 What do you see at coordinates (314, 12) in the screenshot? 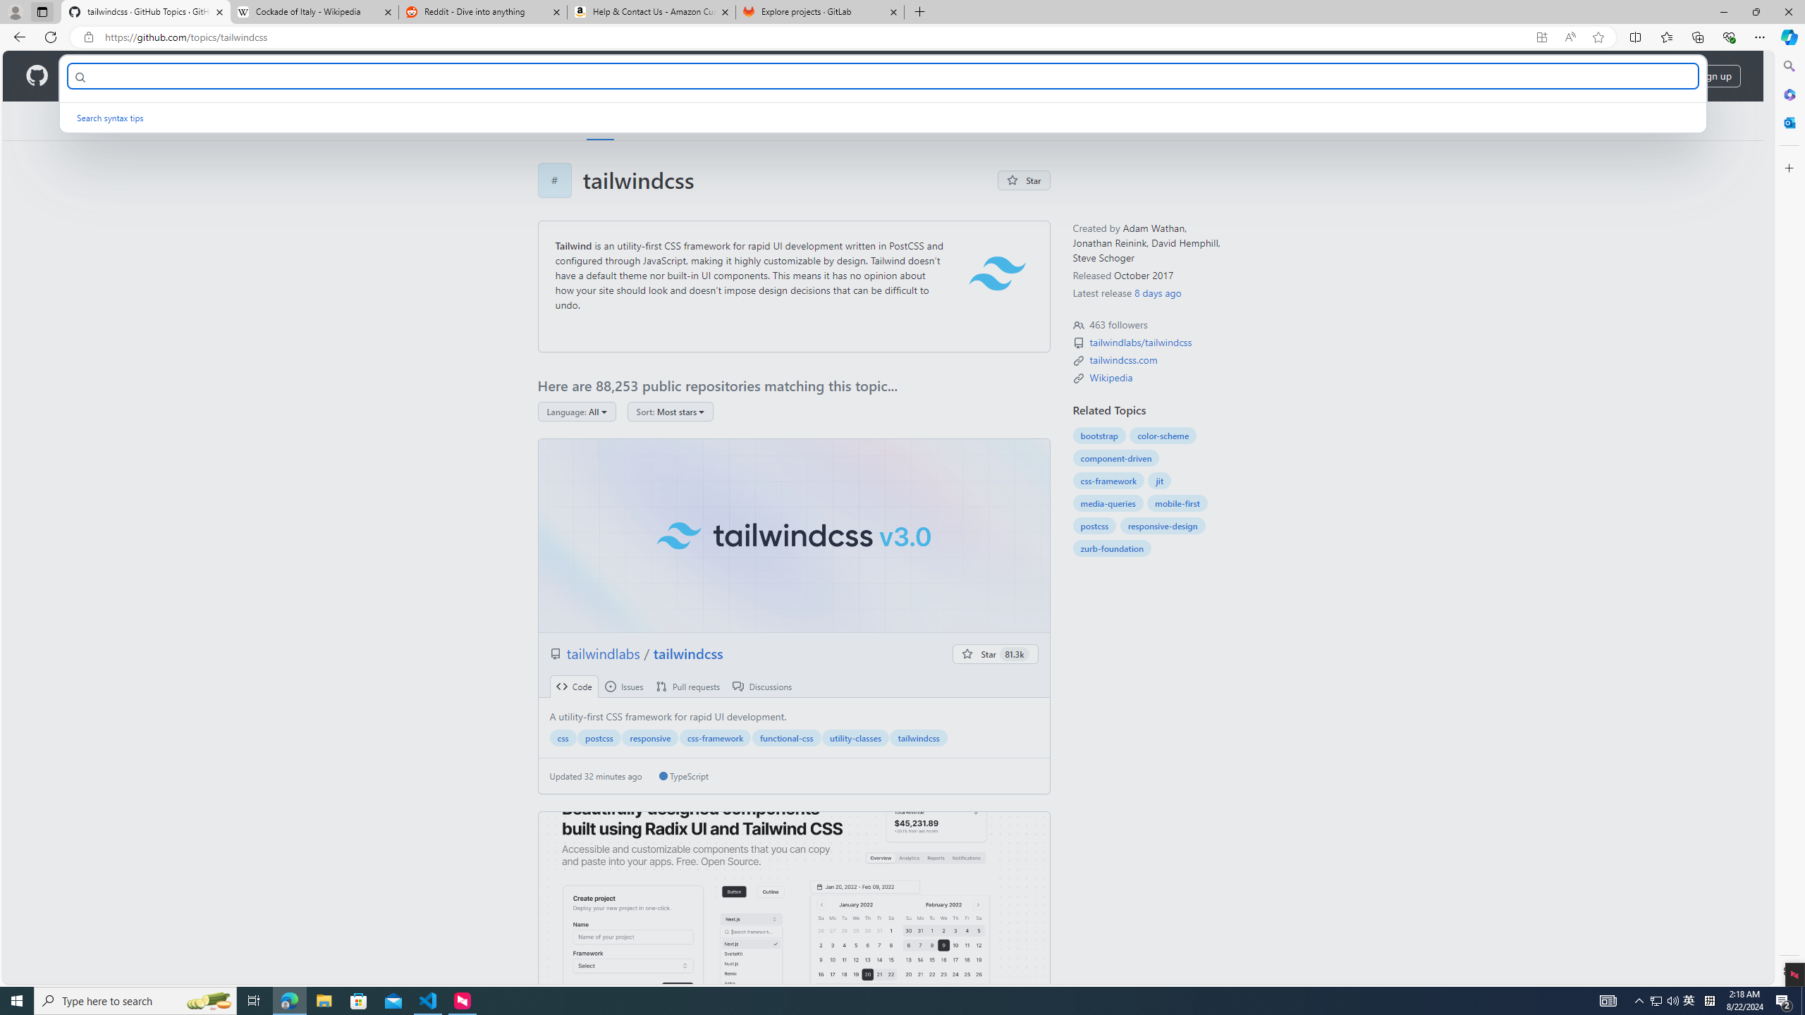
I see `Cockade of Italy - Wikipedia` at bounding box center [314, 12].